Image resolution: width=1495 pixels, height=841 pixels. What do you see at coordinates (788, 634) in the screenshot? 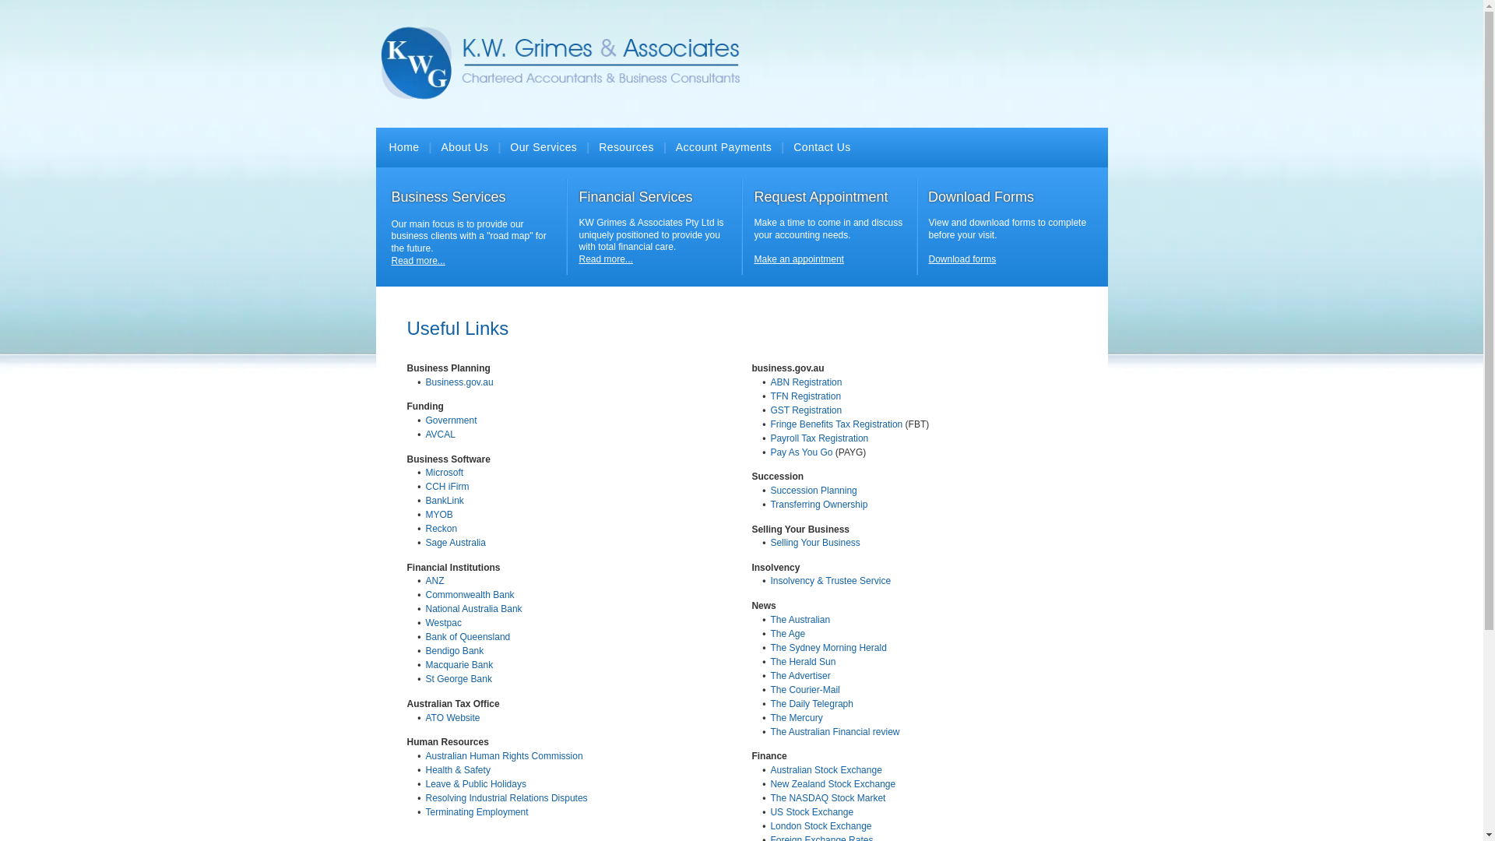
I see `The Age` at bounding box center [788, 634].